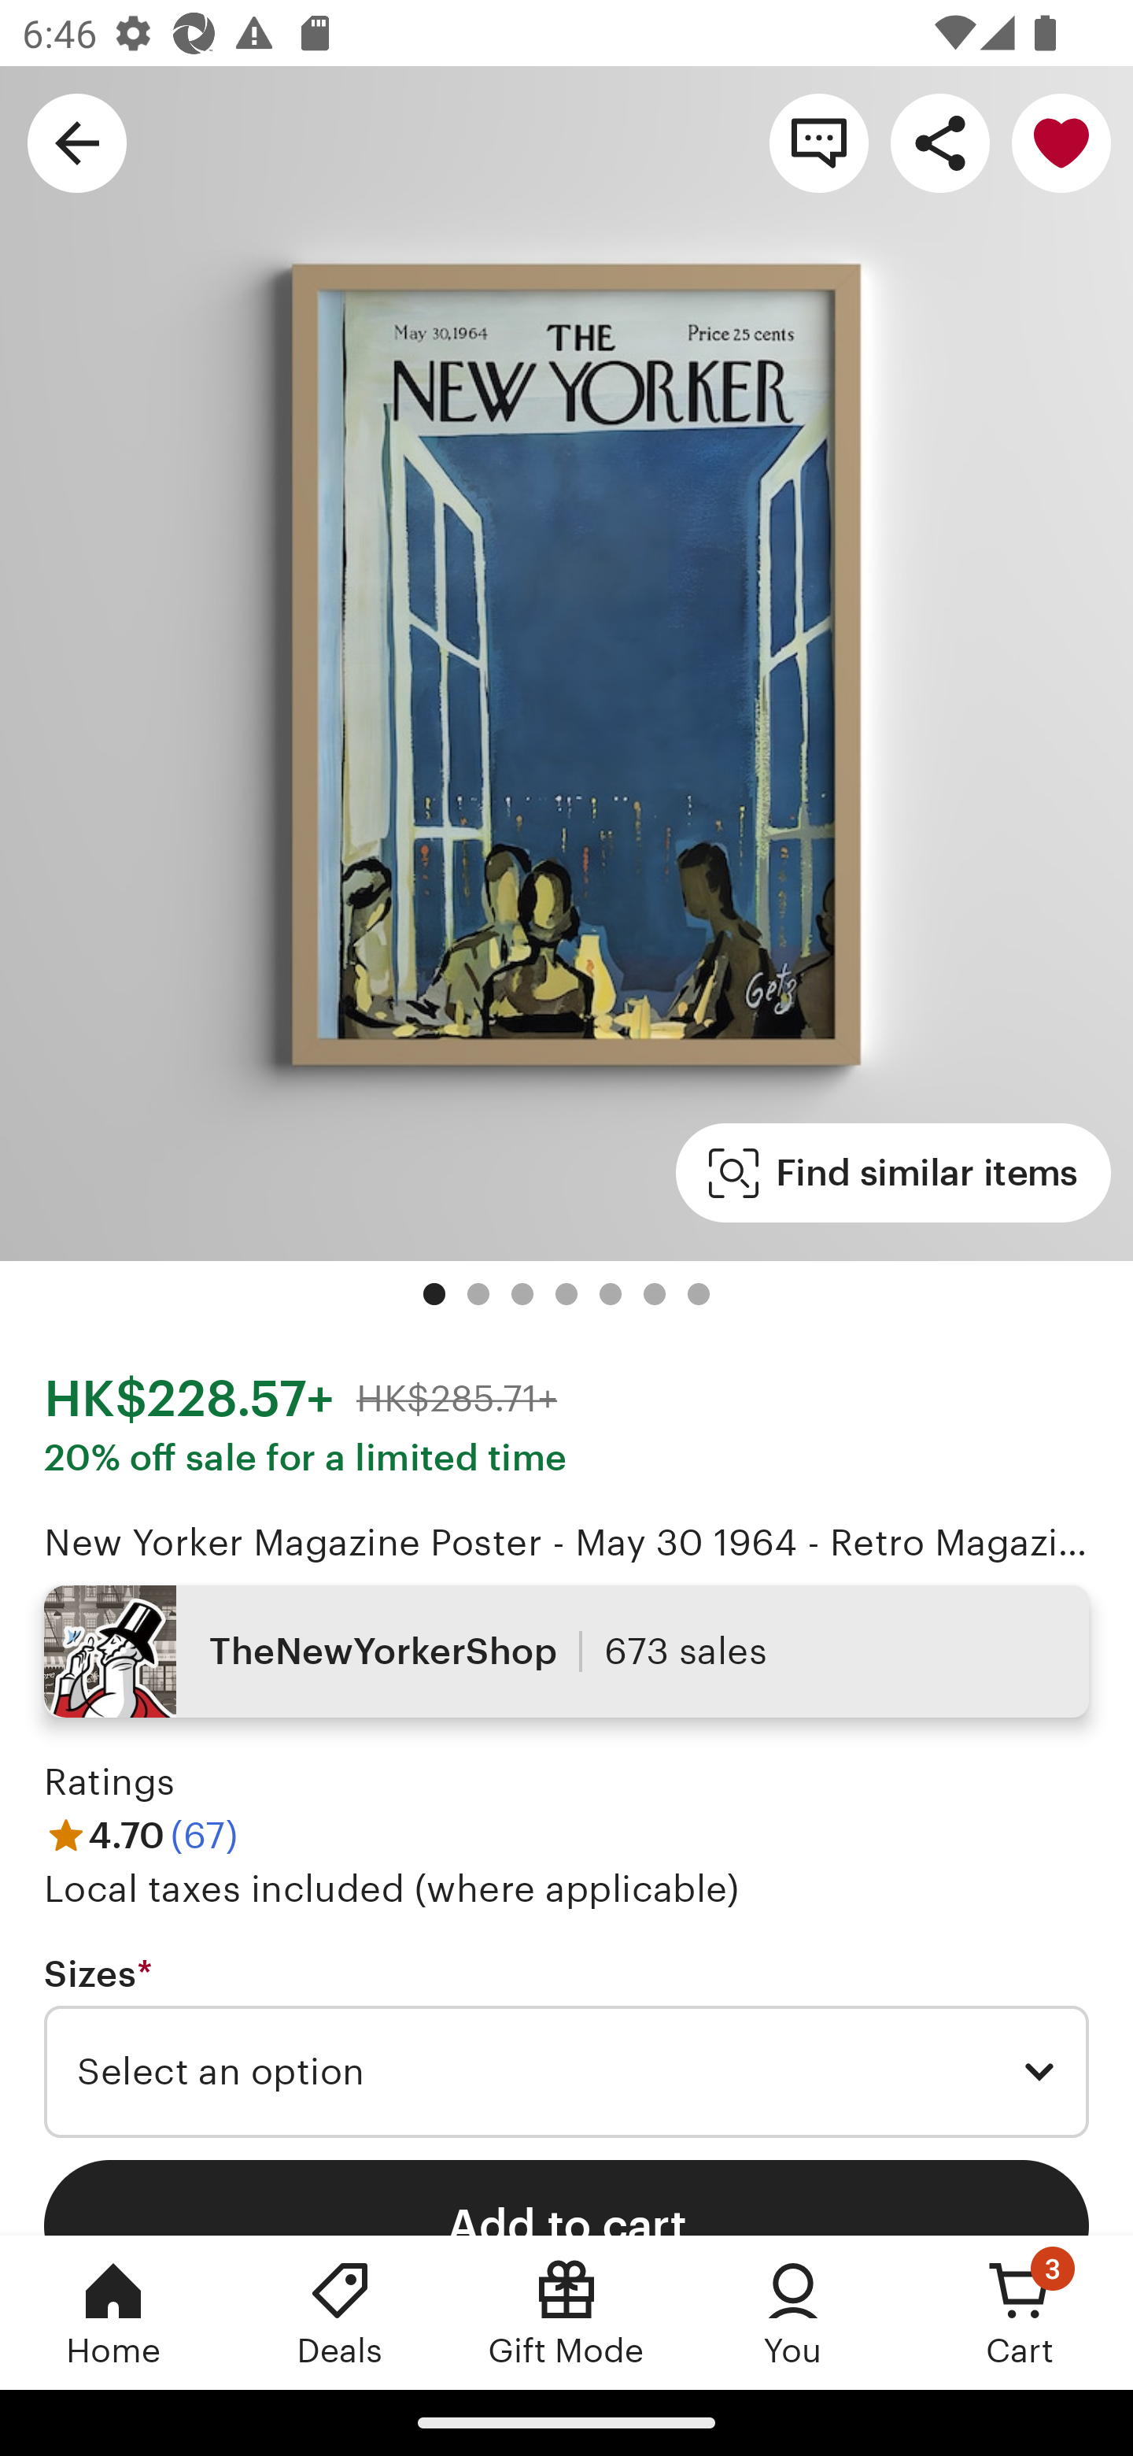 The width and height of the screenshot is (1133, 2456). What do you see at coordinates (566, 1652) in the screenshot?
I see `TheNewYorkerShop 673 sales` at bounding box center [566, 1652].